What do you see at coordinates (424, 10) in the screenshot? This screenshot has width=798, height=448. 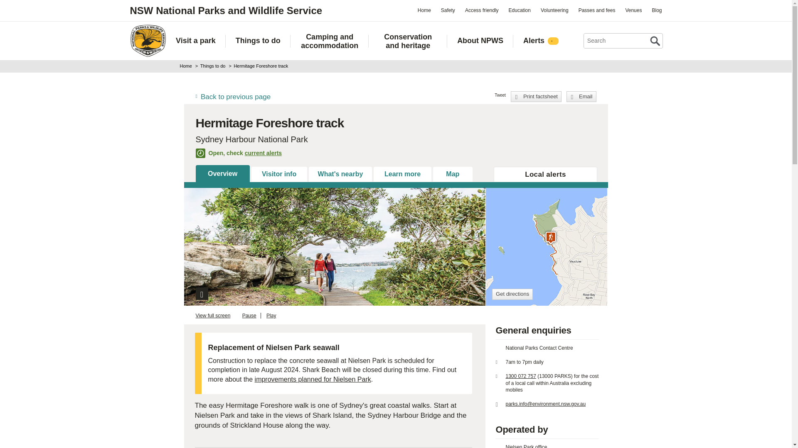 I see `Home` at bounding box center [424, 10].